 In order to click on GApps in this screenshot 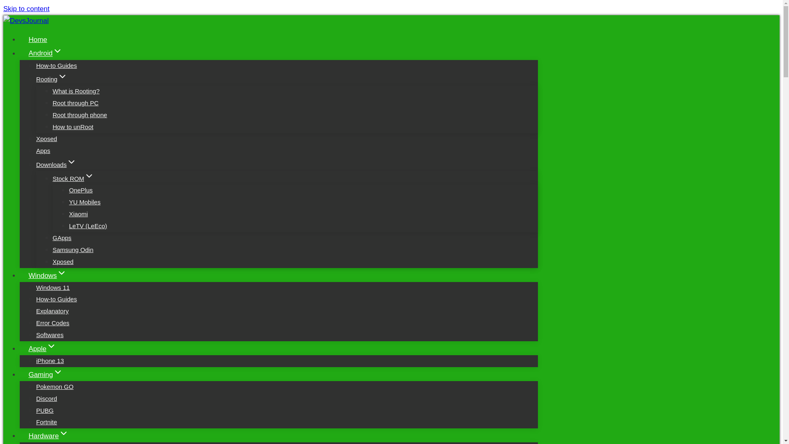, I will do `click(62, 238)`.